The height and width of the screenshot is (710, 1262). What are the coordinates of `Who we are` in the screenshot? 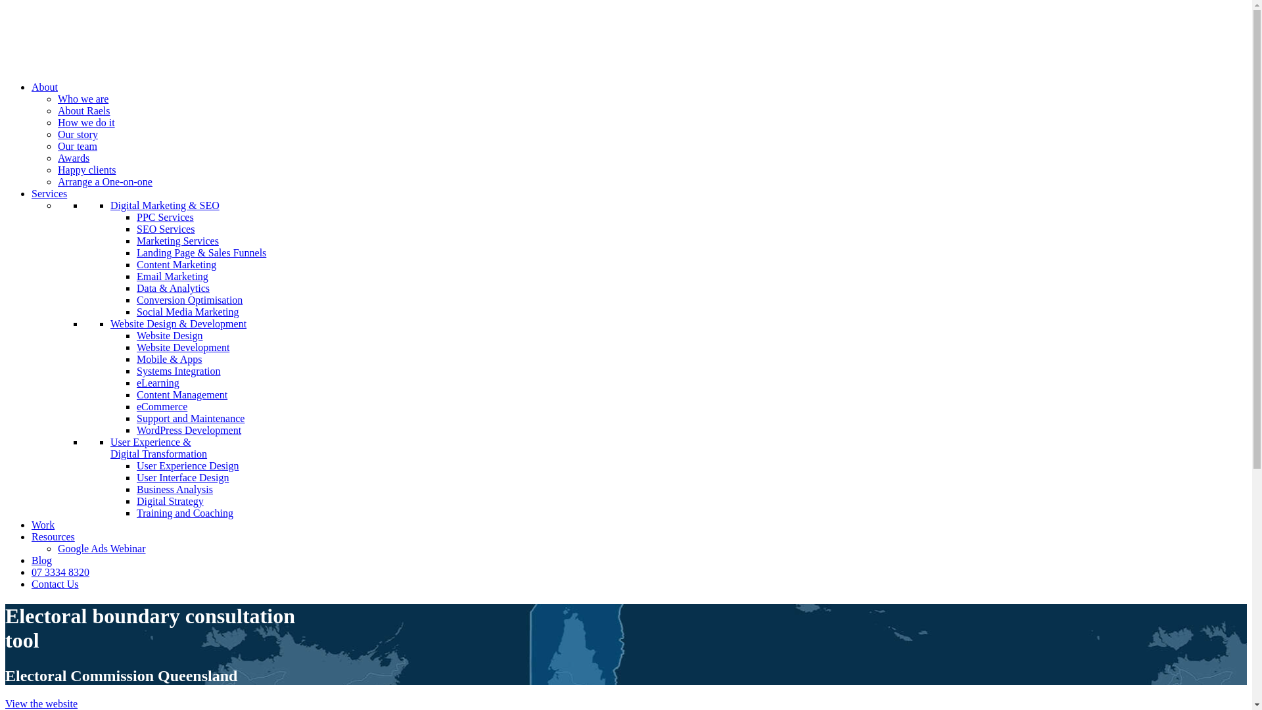 It's located at (83, 99).